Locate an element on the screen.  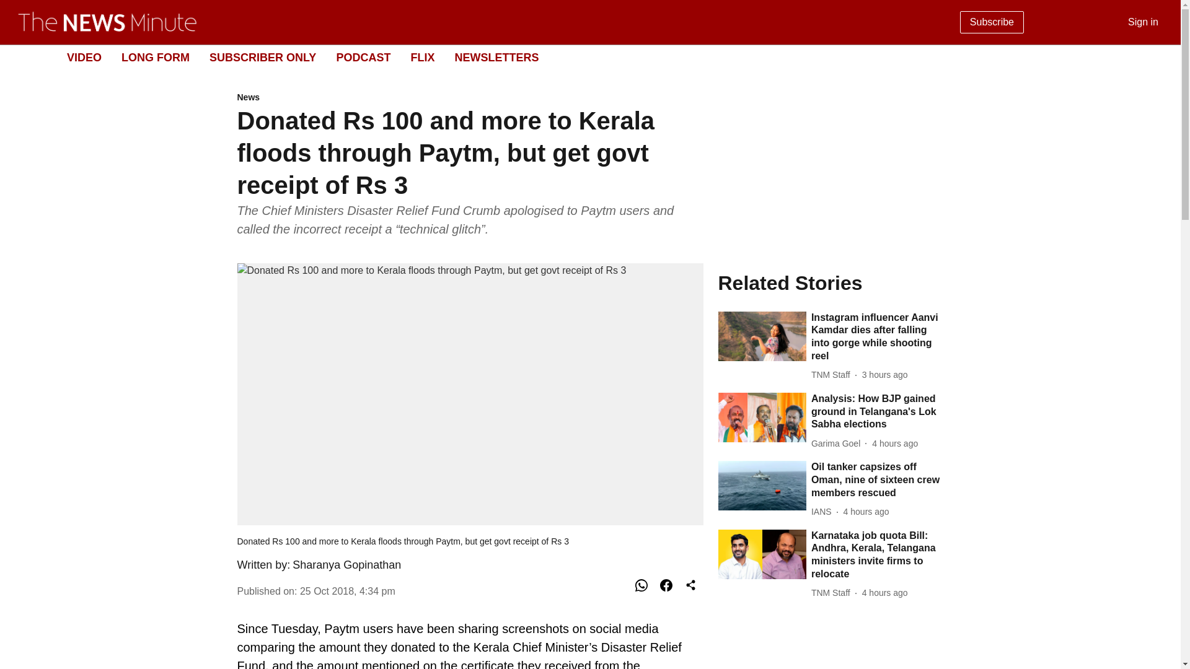
Sharanya Gopinathan is located at coordinates (347, 565).